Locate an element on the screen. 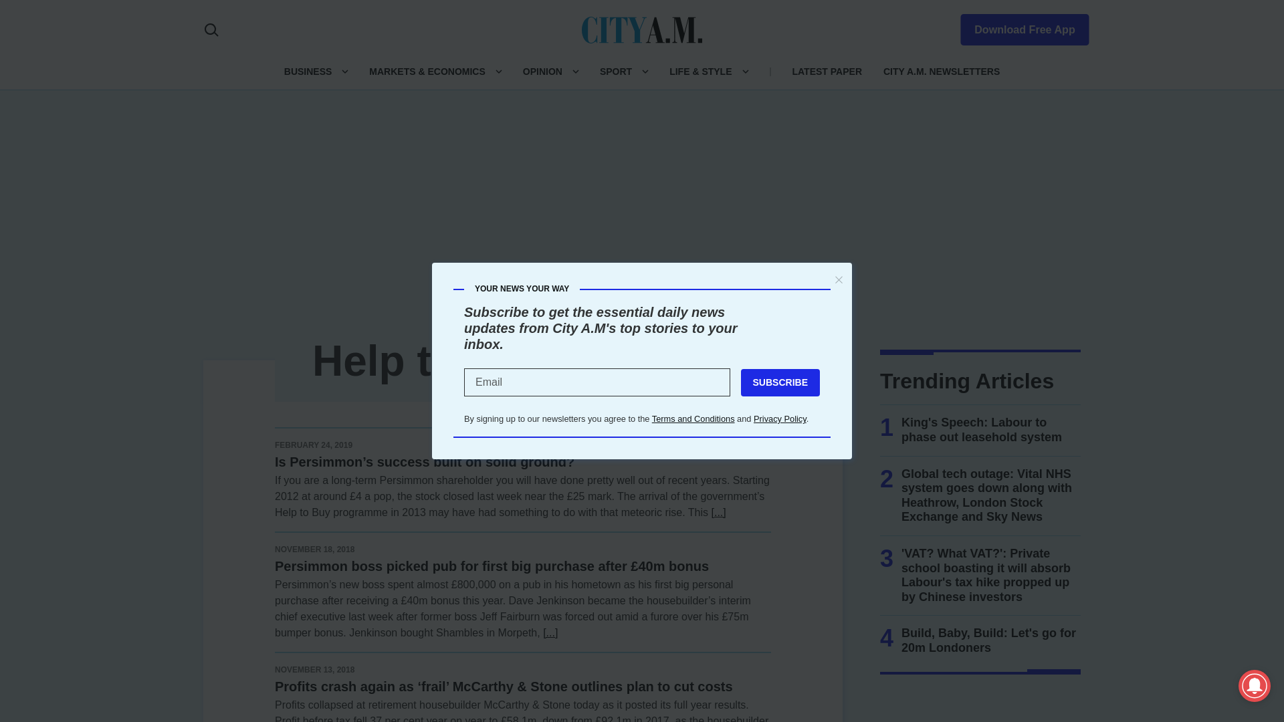  Download Free App is located at coordinates (1016, 27).